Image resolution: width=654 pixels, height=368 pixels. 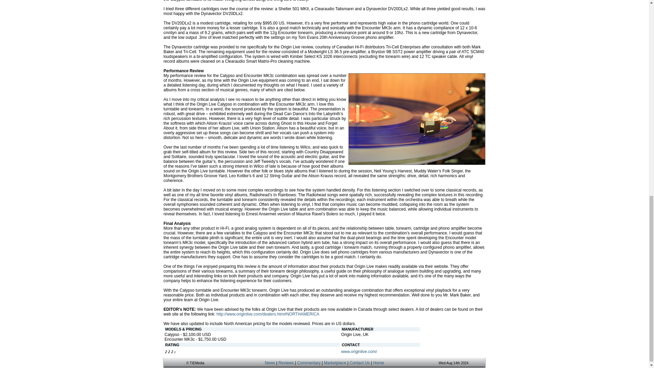 I want to click on Reviews, so click(x=286, y=363).